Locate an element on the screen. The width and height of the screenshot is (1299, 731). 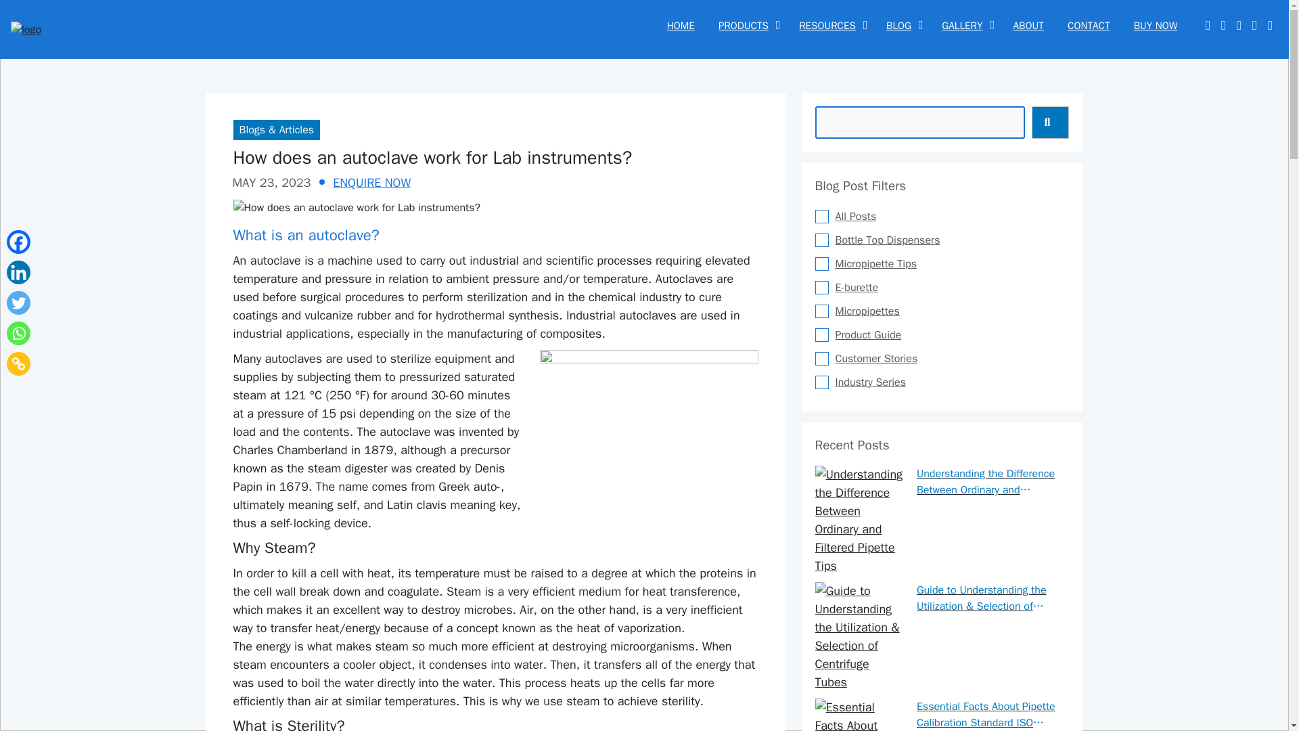
PRODUCTS is located at coordinates (743, 26).